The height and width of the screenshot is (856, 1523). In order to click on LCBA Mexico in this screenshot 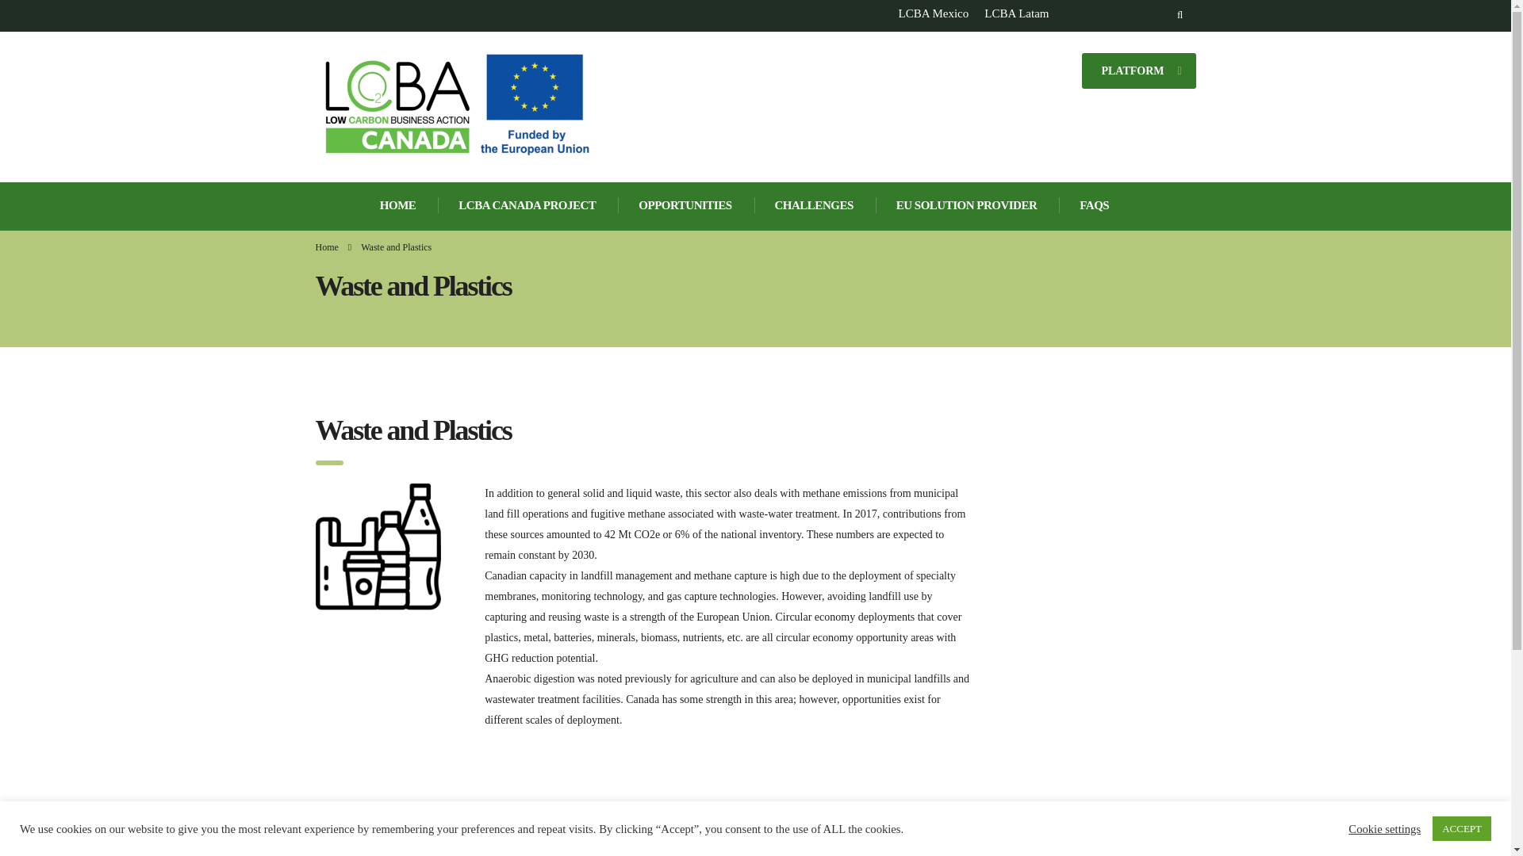, I will do `click(933, 13)`.